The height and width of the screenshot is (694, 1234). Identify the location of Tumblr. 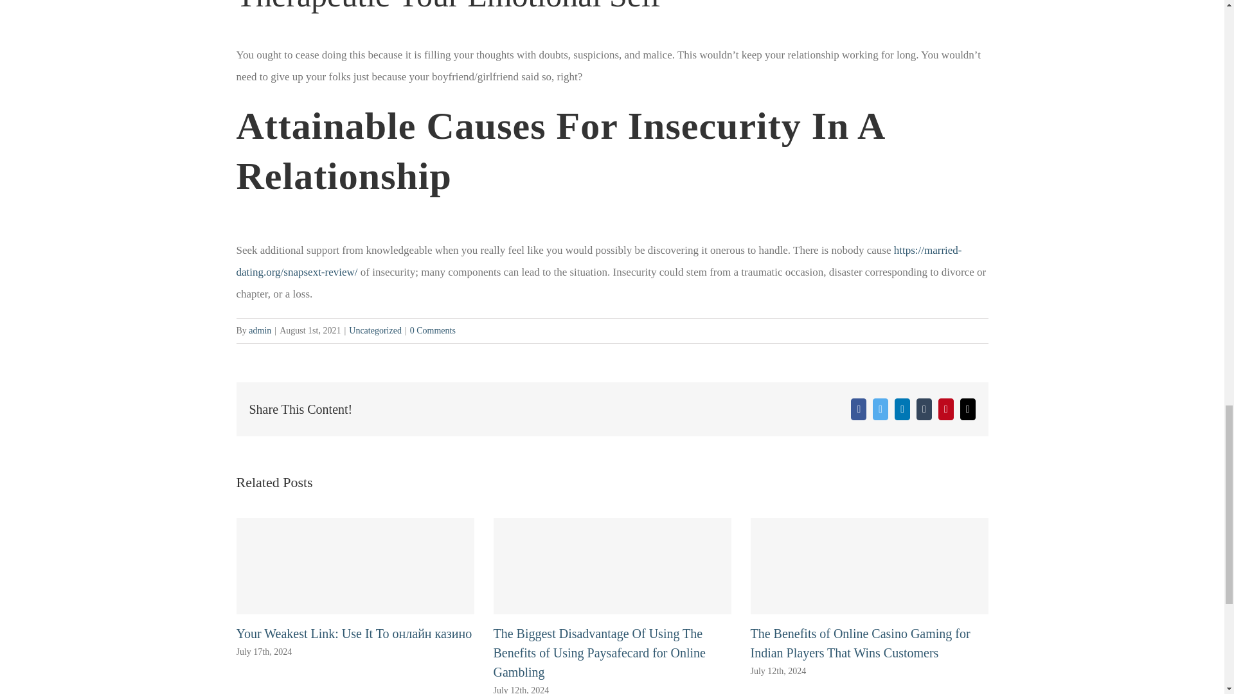
(924, 409).